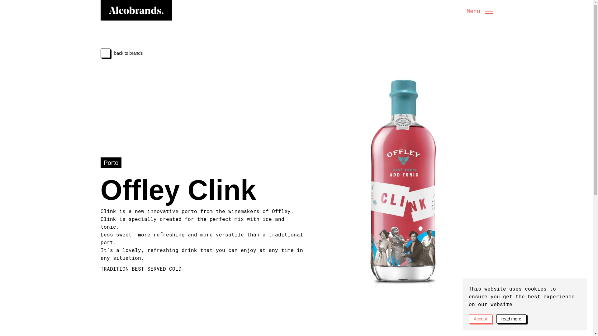 The height and width of the screenshot is (336, 598). Describe the element at coordinates (480, 11) in the screenshot. I see `Menu` at that location.